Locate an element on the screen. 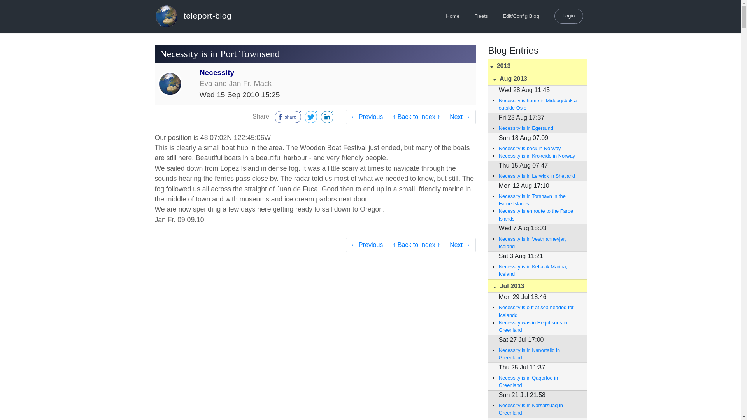 The height and width of the screenshot is (420, 747). teleport-blog is located at coordinates (193, 16).